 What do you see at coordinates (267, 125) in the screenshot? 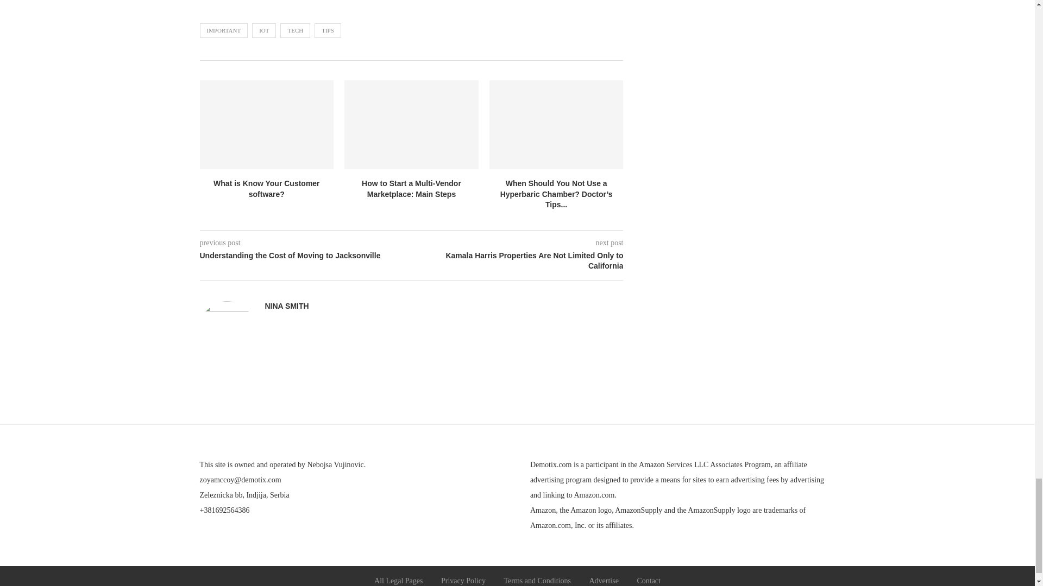
I see `What is Know Your Customer software?` at bounding box center [267, 125].